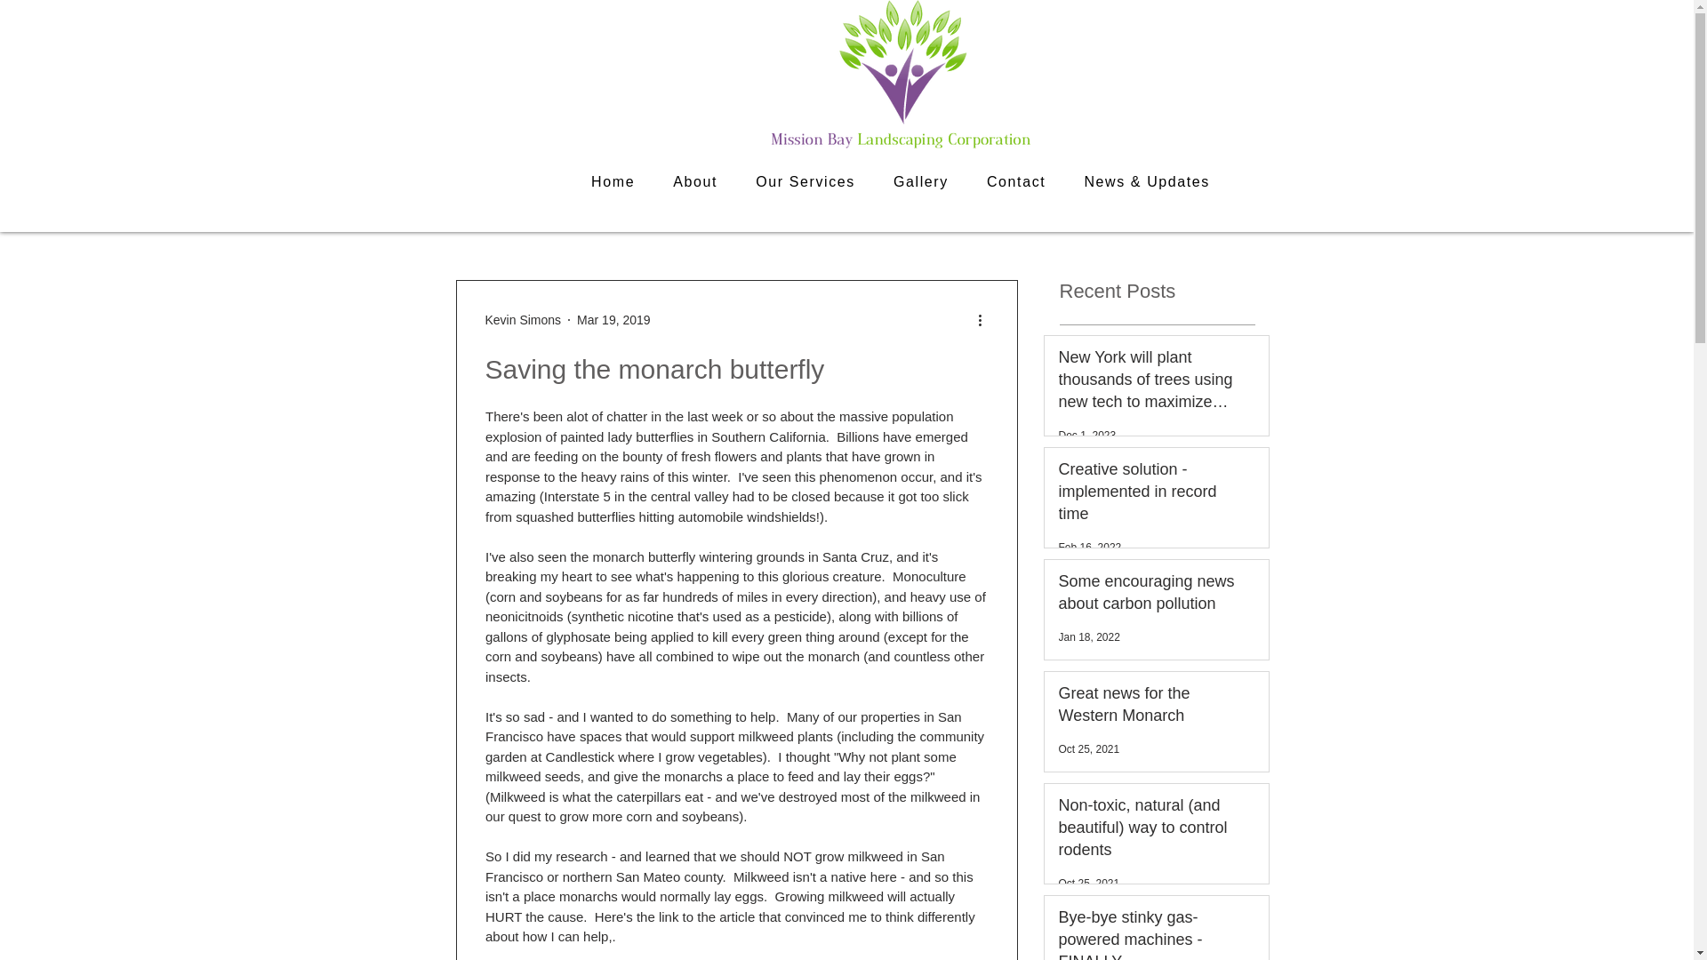 This screenshot has width=1707, height=960. Describe the element at coordinates (1150, 933) in the screenshot. I see `Bye-bye stinky gas-powered machines - FINALLY` at that location.